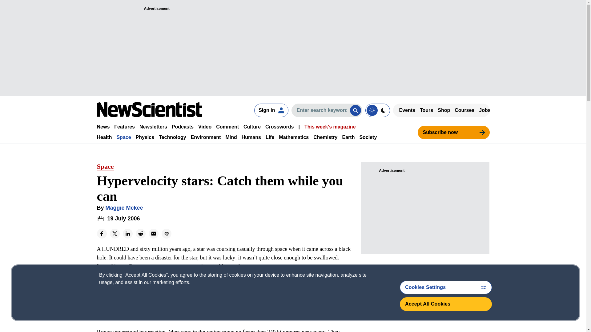  I want to click on Society, so click(368, 137).